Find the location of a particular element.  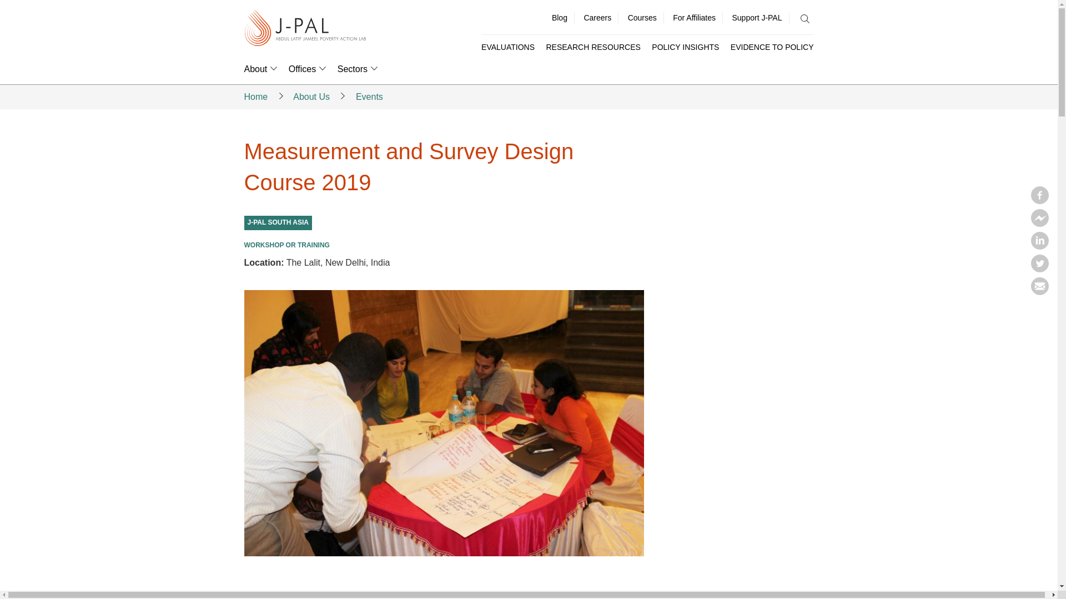

Facebook messenger is located at coordinates (1039, 223).